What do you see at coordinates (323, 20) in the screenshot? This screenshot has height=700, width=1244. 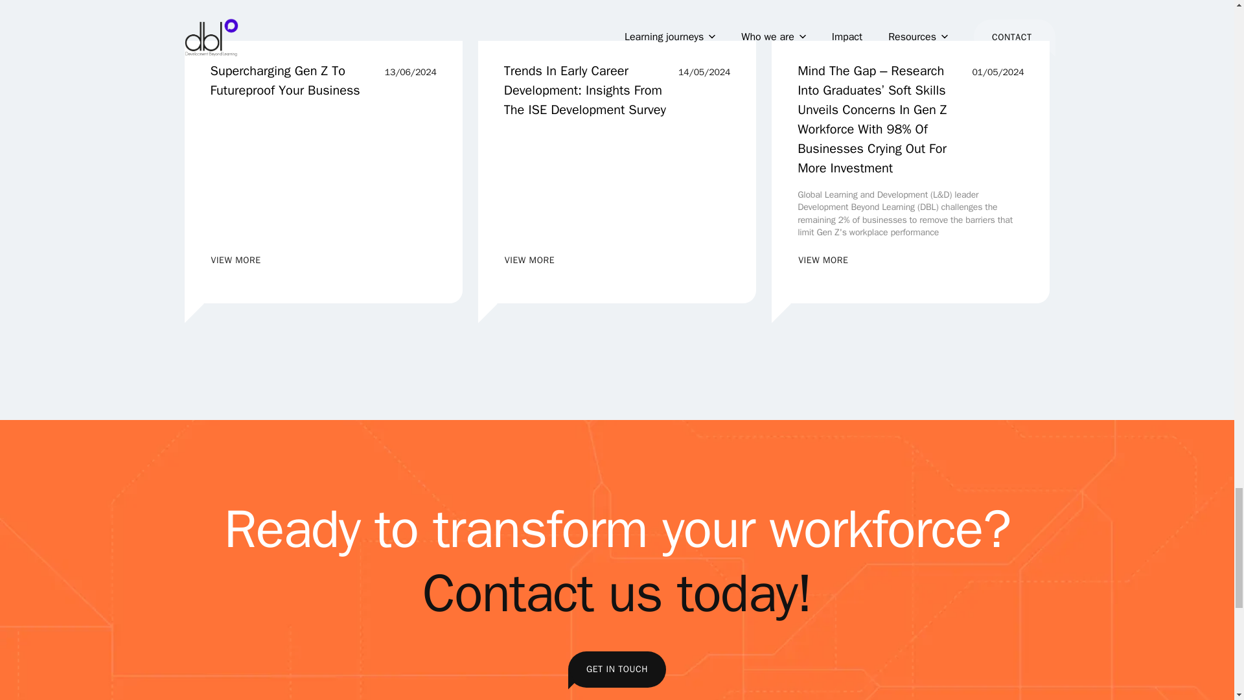 I see `Supercharging Gen Z To Futureproof Your Business` at bounding box center [323, 20].